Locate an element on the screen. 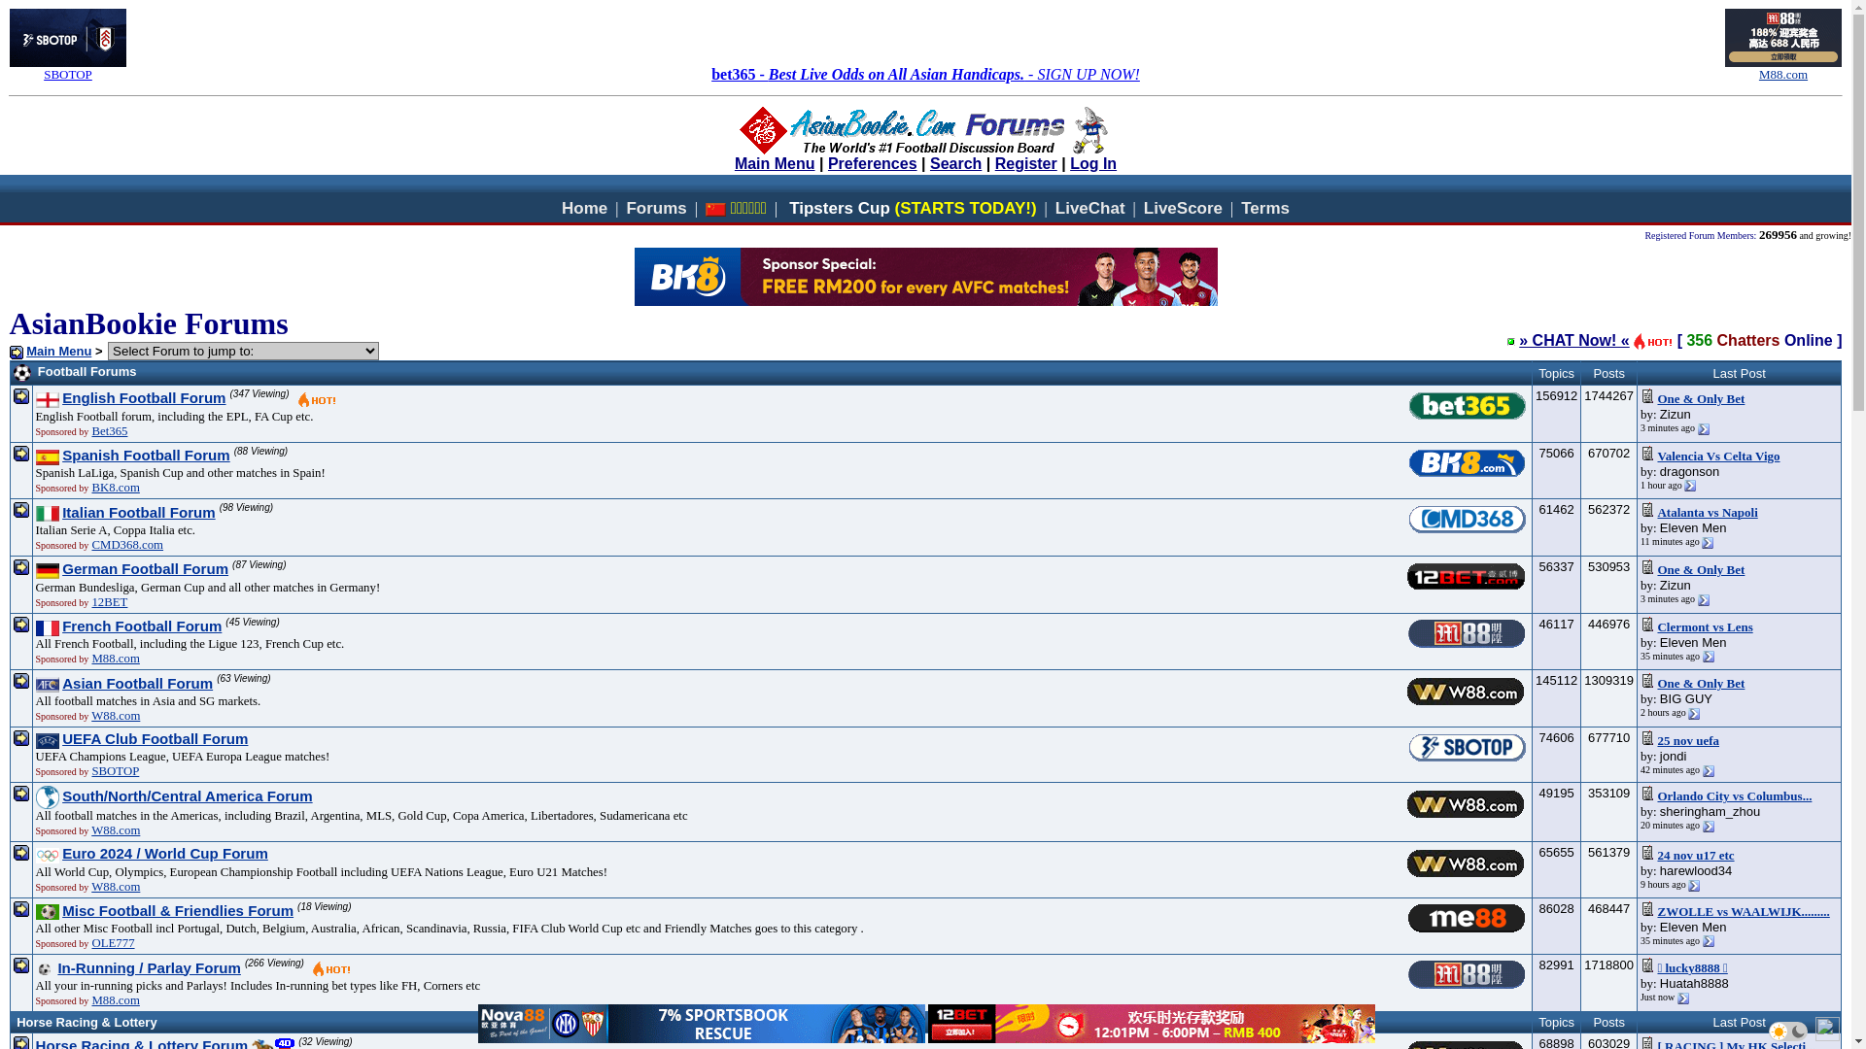 The width and height of the screenshot is (1866, 1049). Go to Last post is located at coordinates (1709, 657).